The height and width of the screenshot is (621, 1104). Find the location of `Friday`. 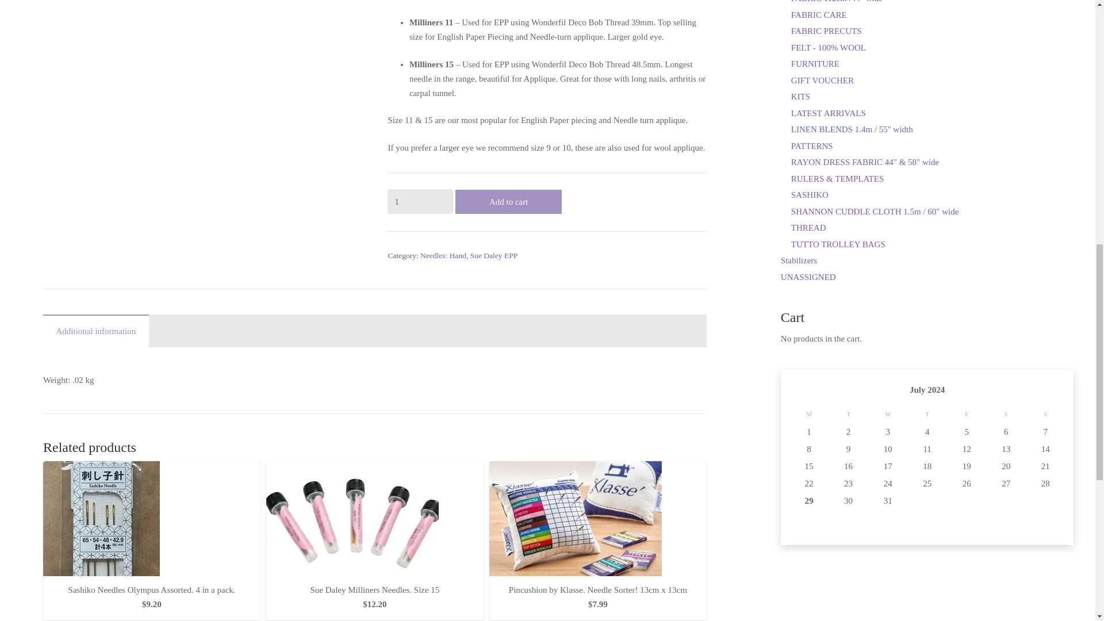

Friday is located at coordinates (508, 201).